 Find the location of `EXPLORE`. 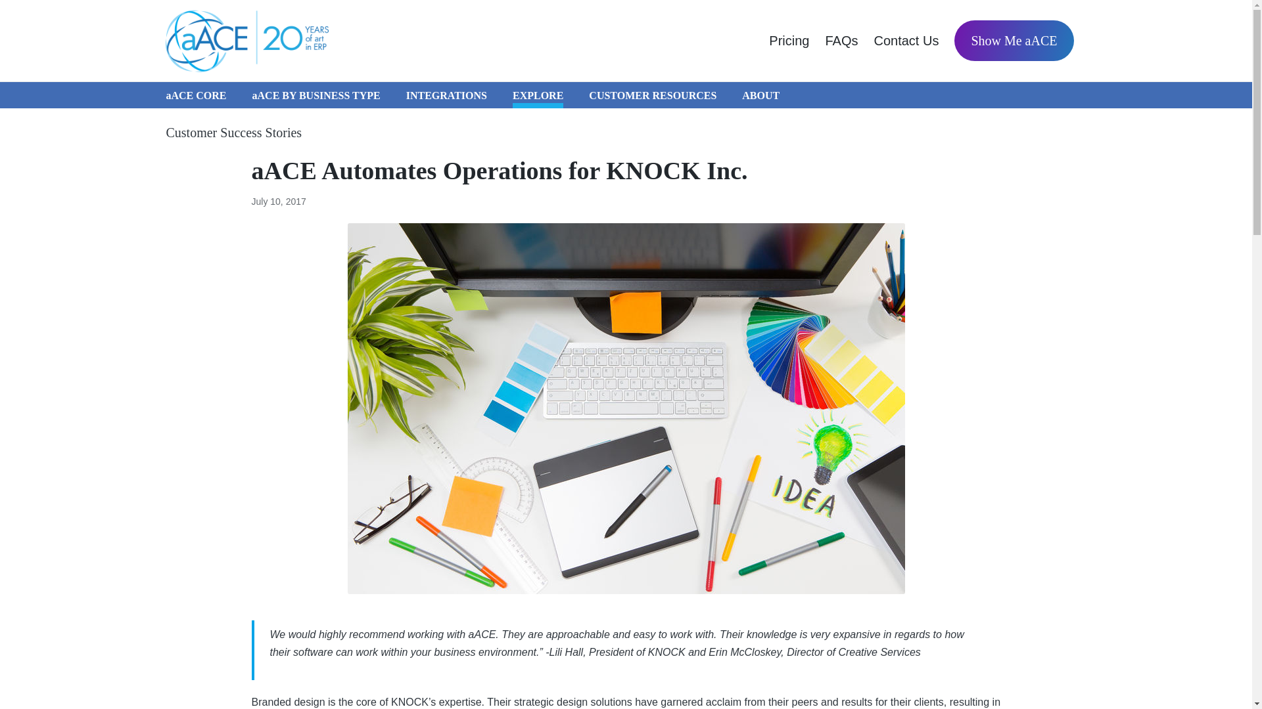

EXPLORE is located at coordinates (538, 95).